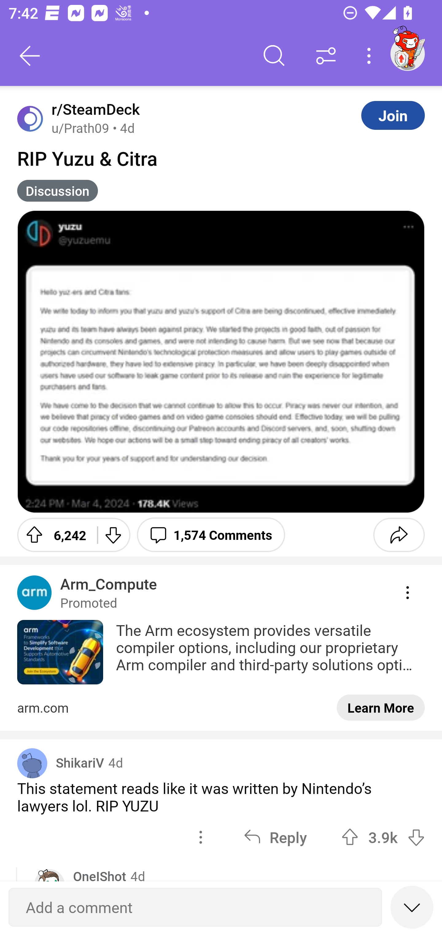 The height and width of the screenshot is (933, 442). Describe the element at coordinates (201, 837) in the screenshot. I see `options` at that location.